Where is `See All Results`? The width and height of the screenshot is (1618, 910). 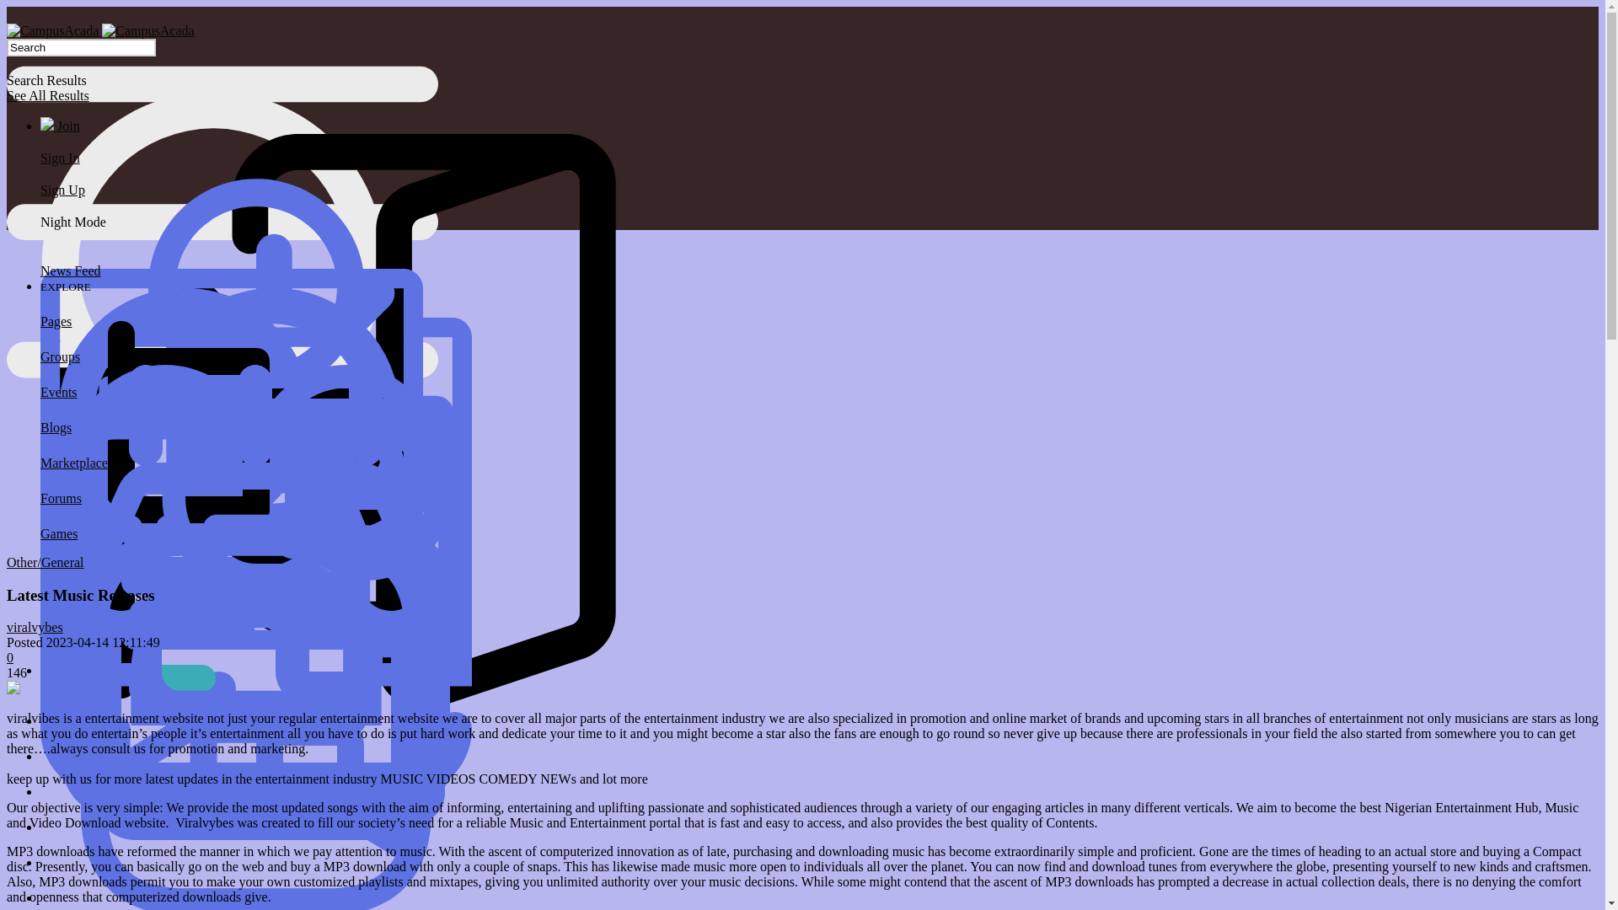
See All Results is located at coordinates (47, 95).